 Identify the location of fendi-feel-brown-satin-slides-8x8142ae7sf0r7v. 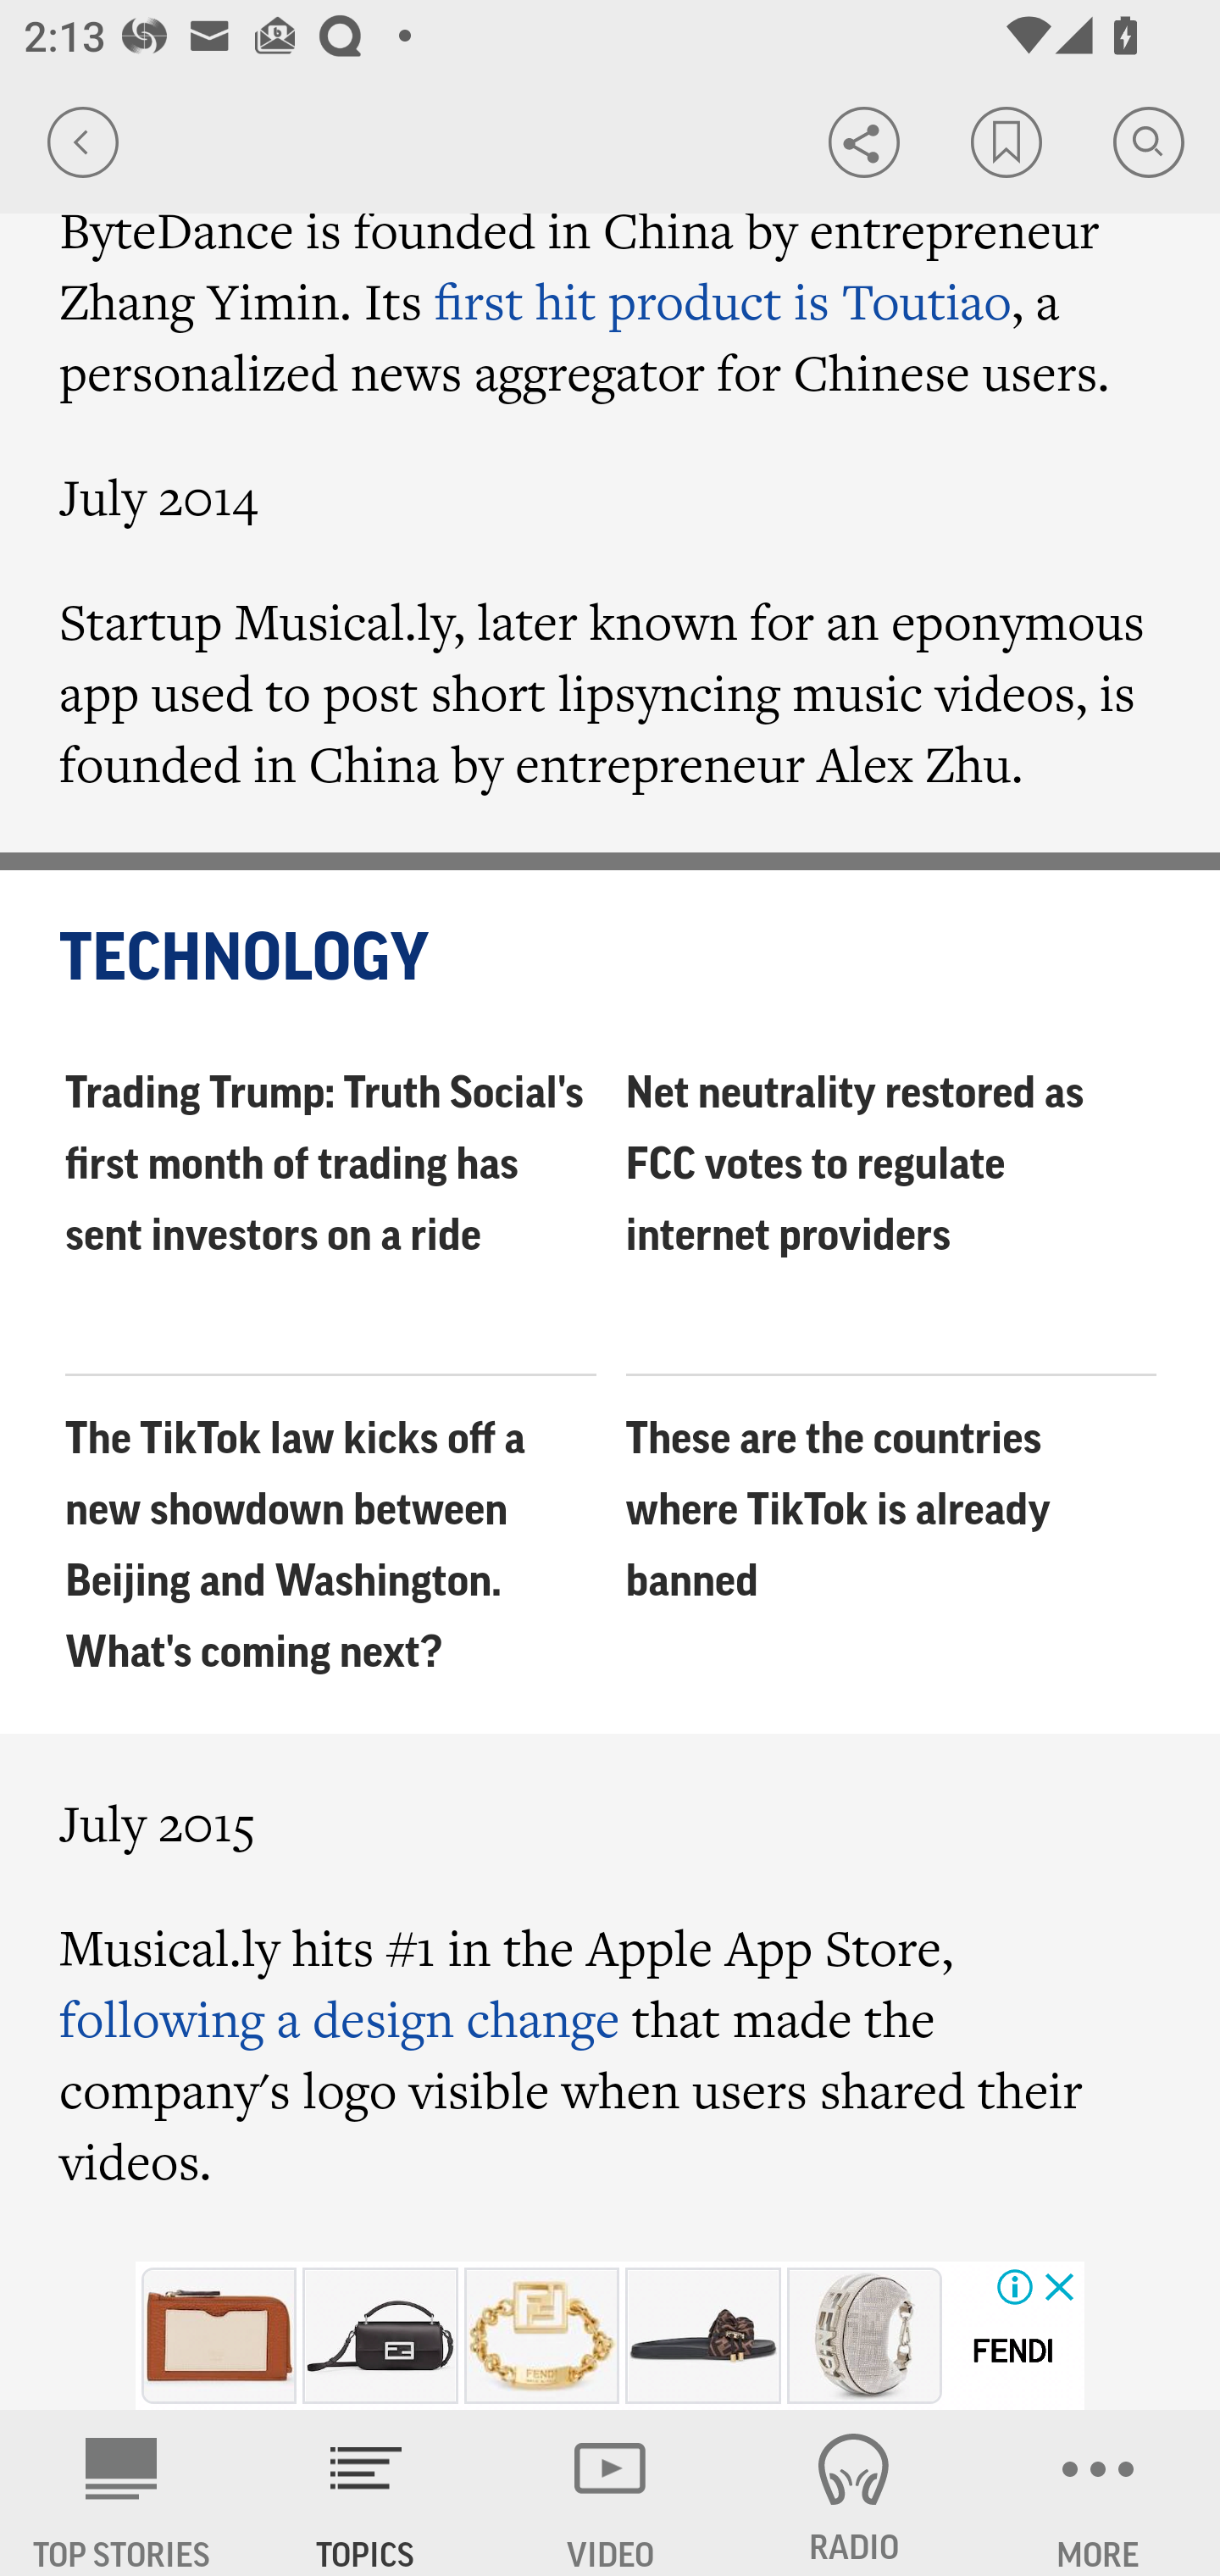
(703, 2335).